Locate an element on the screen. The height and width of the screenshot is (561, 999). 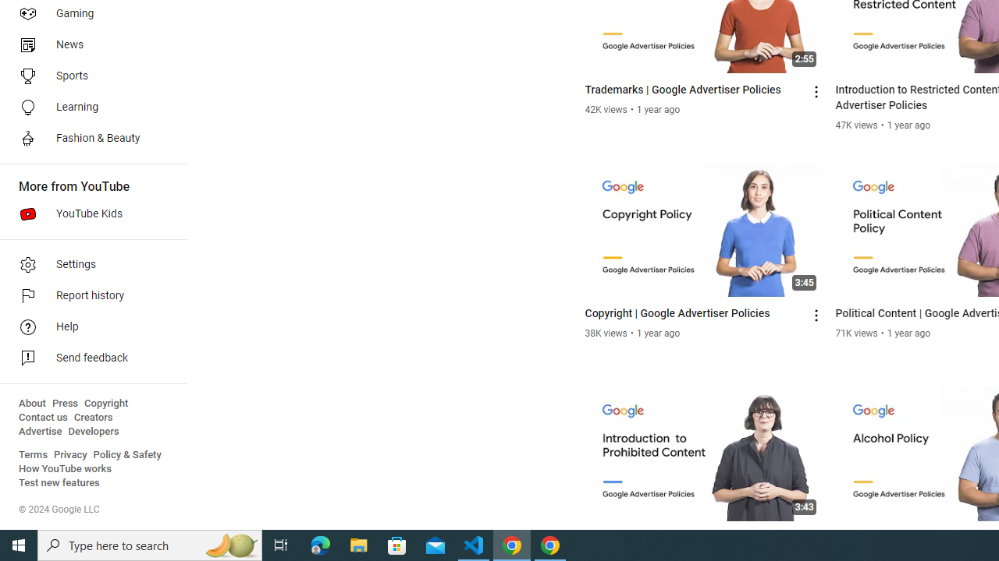
Help is located at coordinates (89, 327).